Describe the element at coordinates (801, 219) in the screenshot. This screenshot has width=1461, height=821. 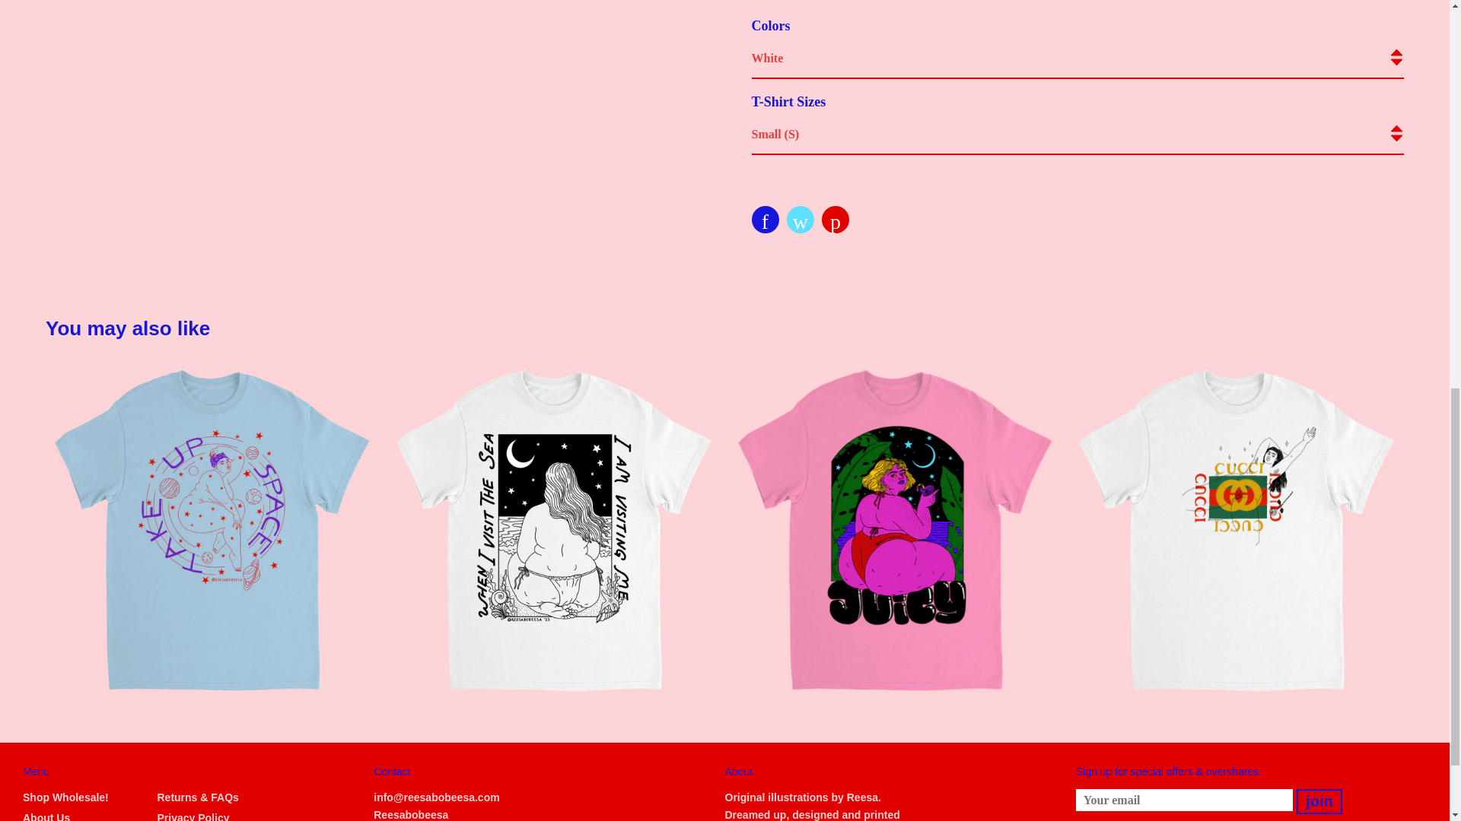
I see `Share on Twitter` at that location.